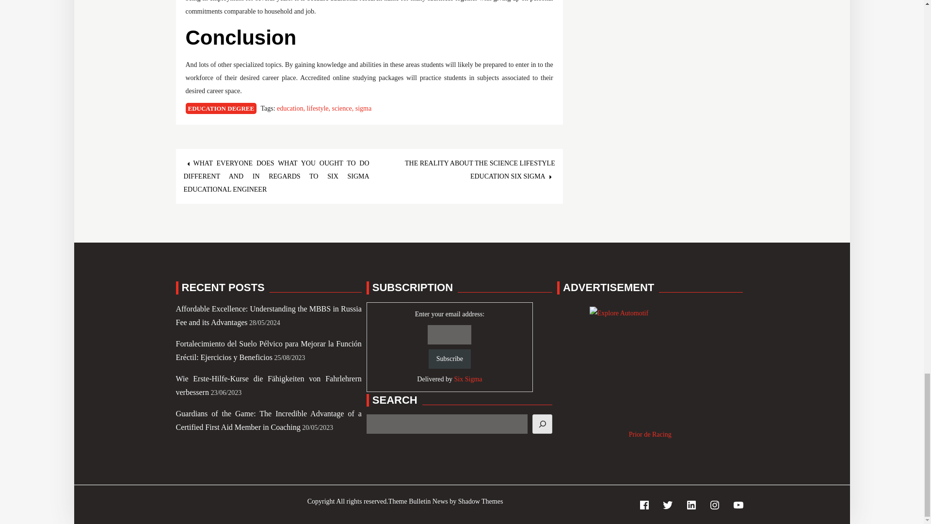  Describe the element at coordinates (291, 109) in the screenshot. I see `education` at that location.